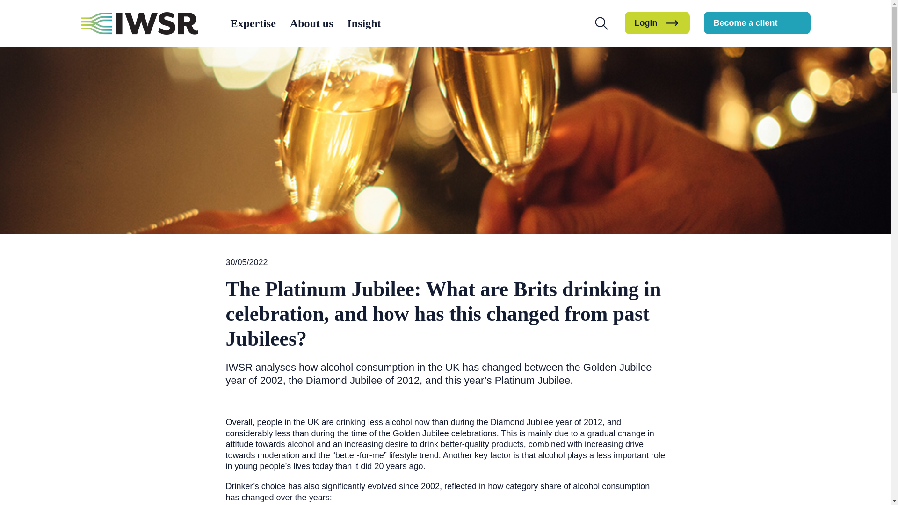 Image resolution: width=898 pixels, height=505 pixels. What do you see at coordinates (657, 22) in the screenshot?
I see `Login` at bounding box center [657, 22].